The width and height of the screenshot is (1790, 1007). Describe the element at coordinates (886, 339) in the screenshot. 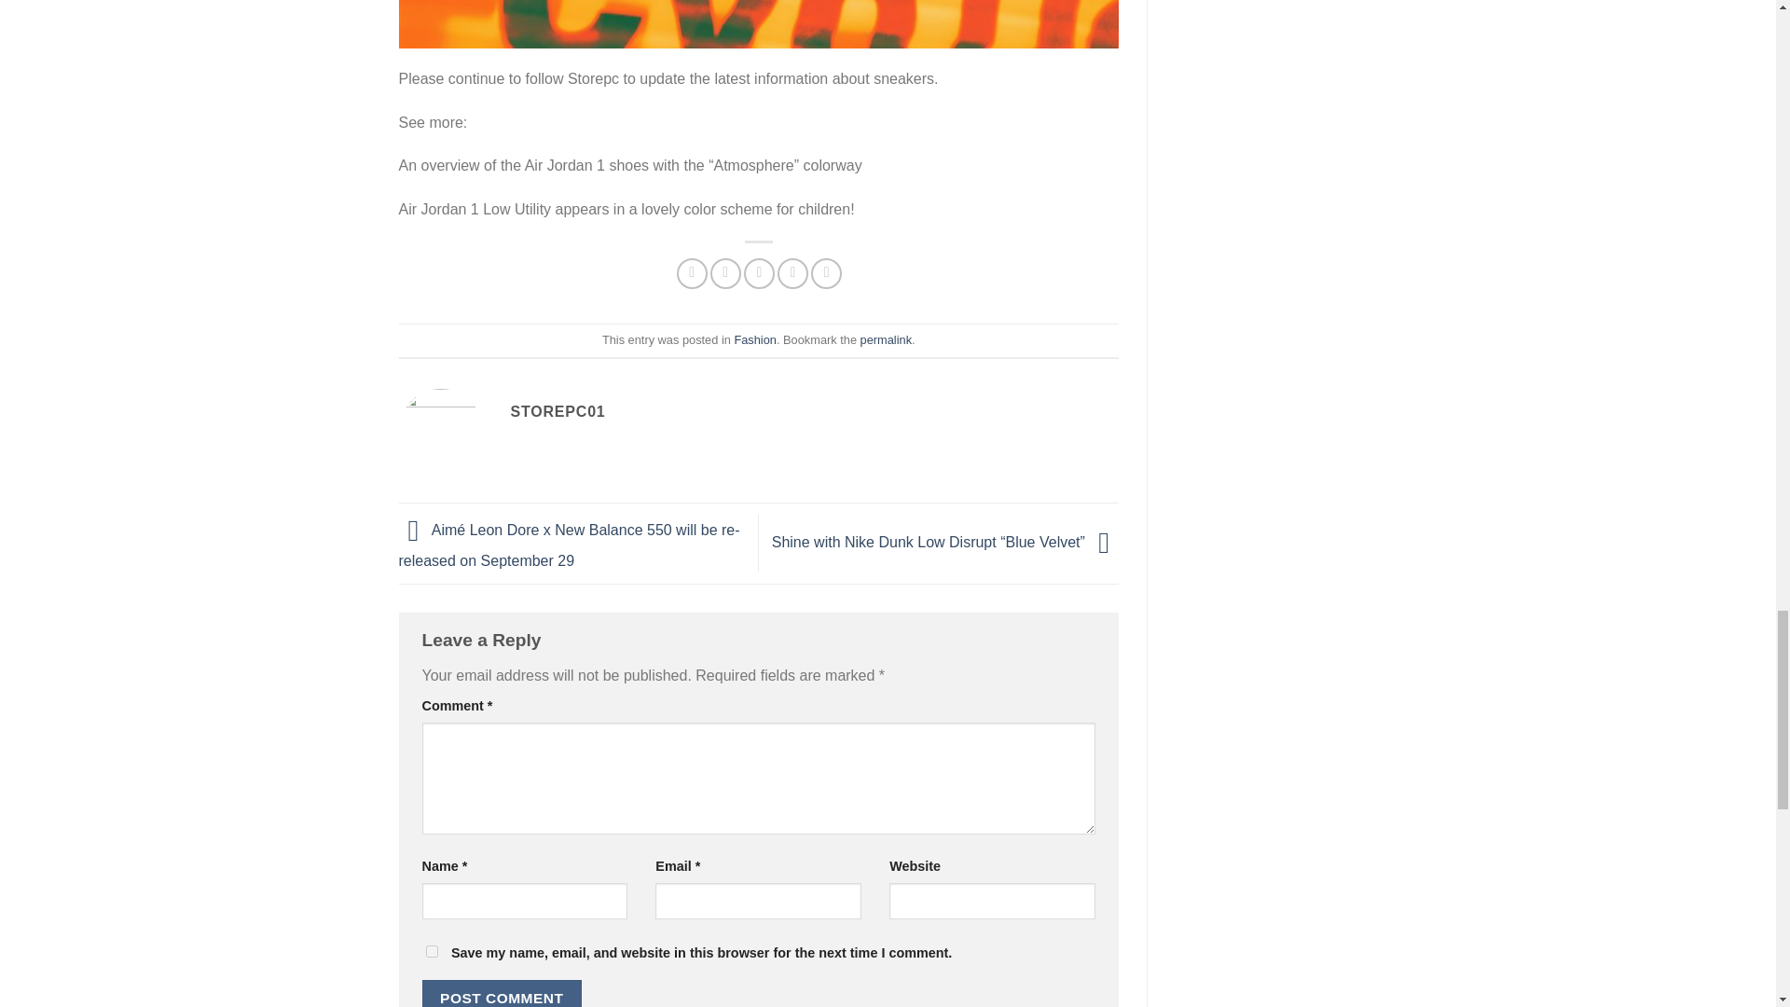

I see `permalink` at that location.